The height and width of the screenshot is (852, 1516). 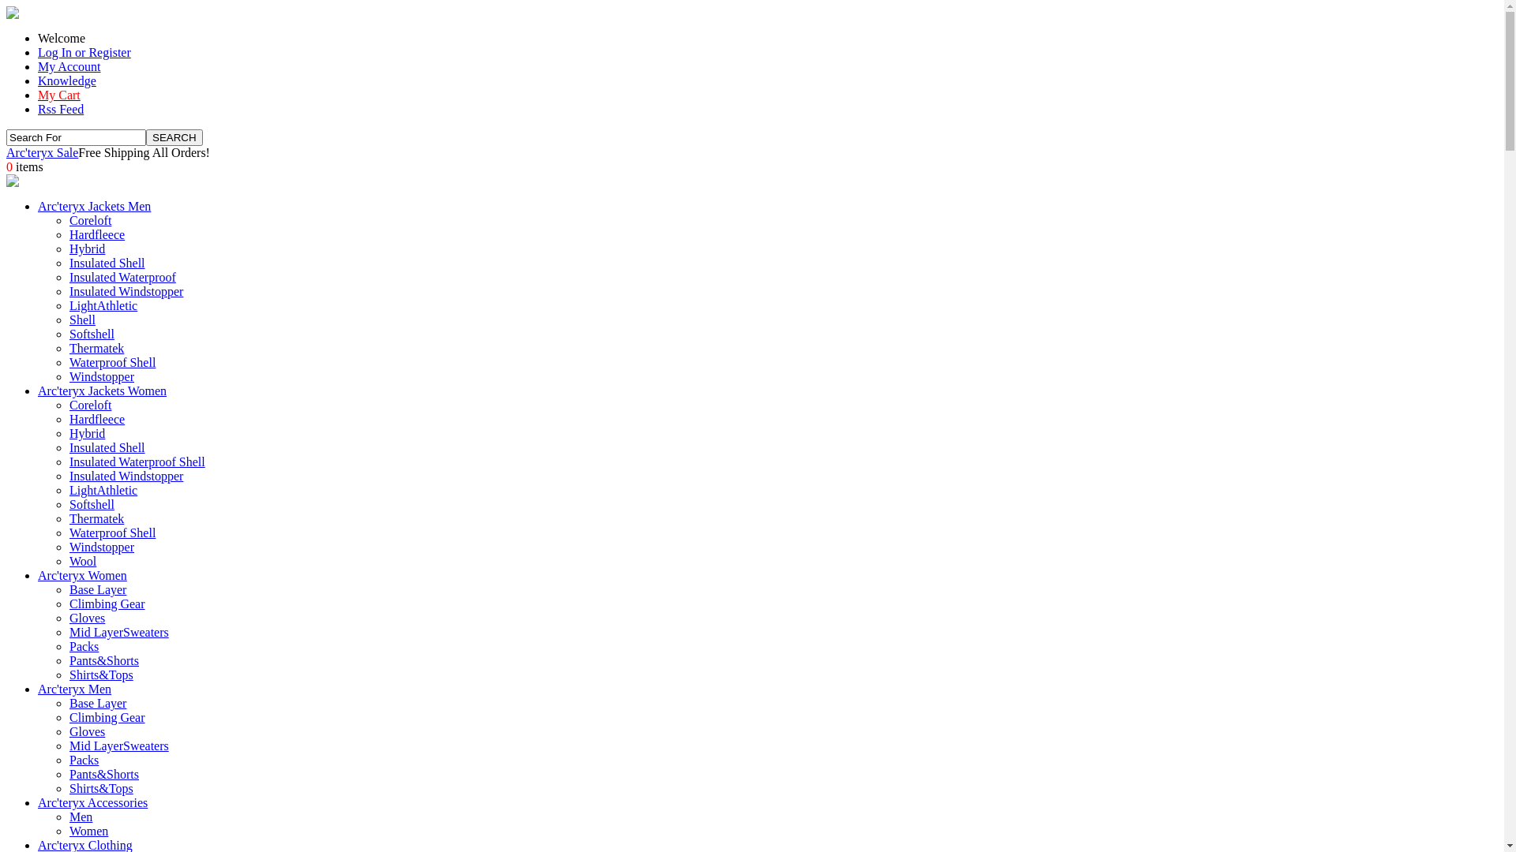 I want to click on Women, so click(x=88, y=831).